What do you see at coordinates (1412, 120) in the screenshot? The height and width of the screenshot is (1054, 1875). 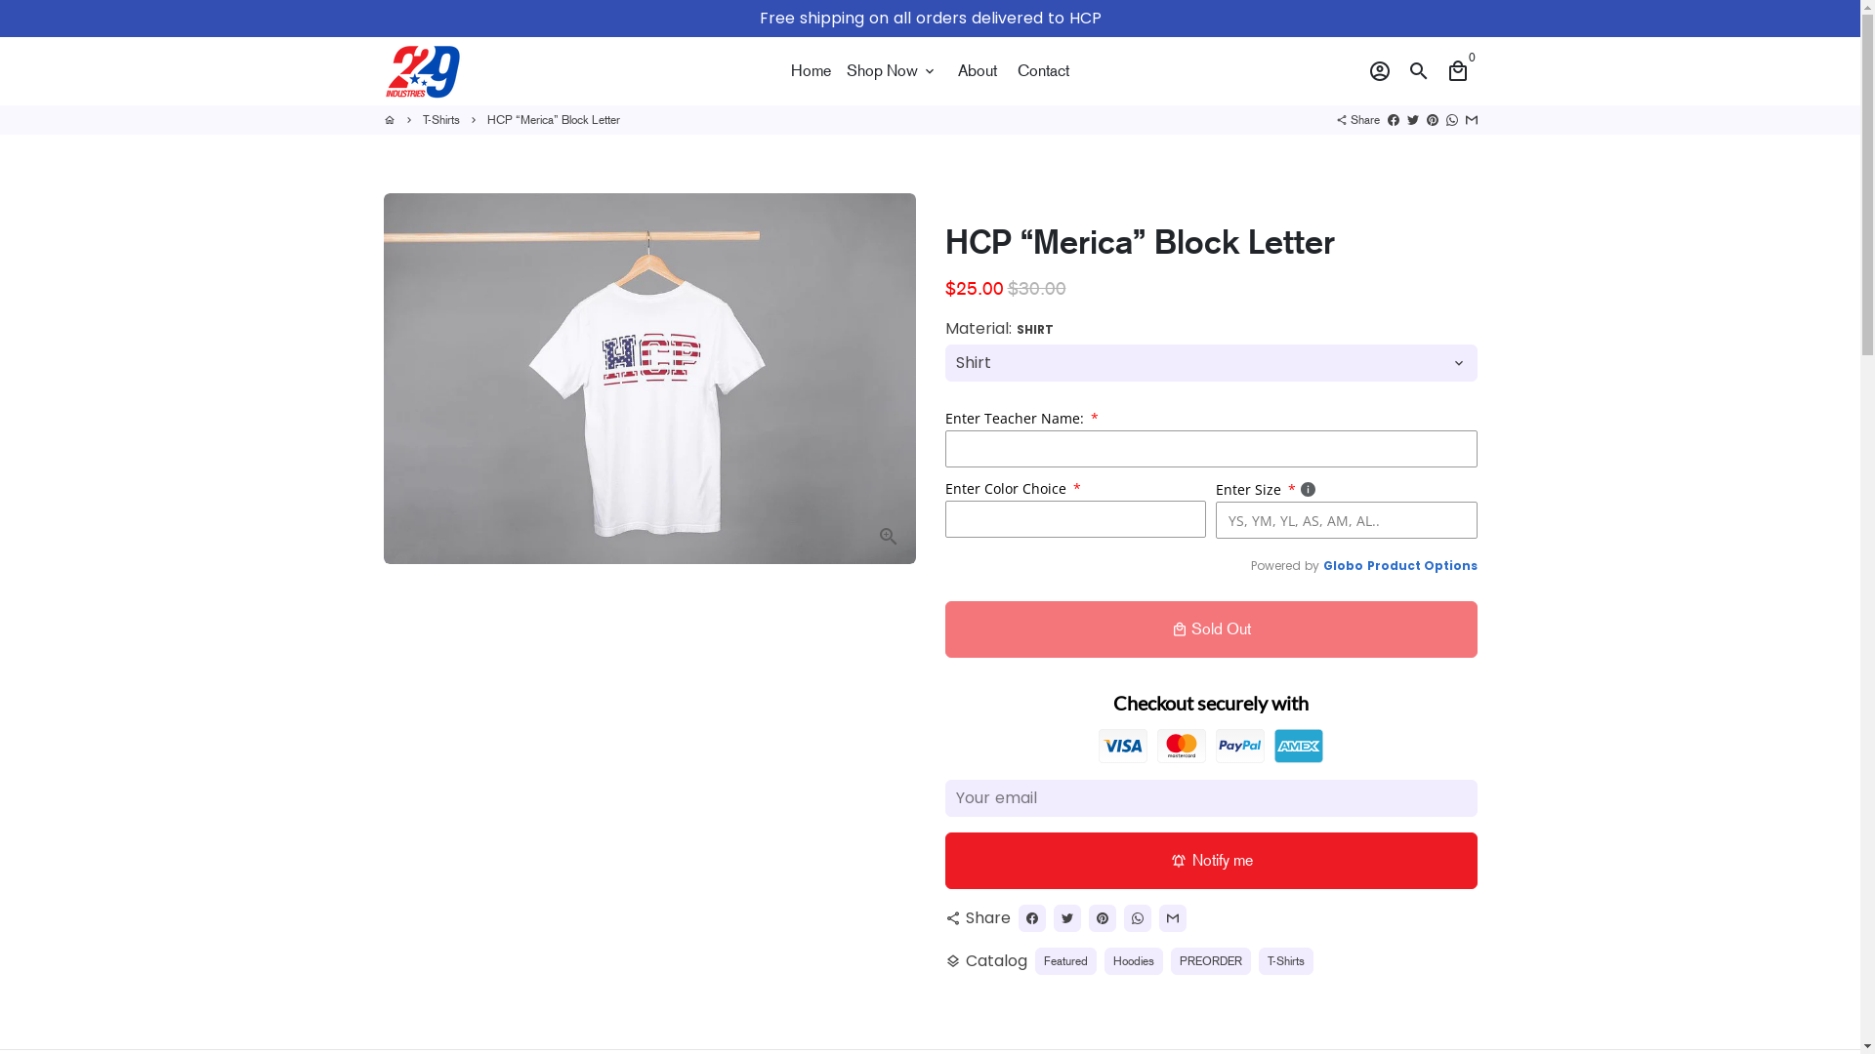 I see `Tweet on Twitter` at bounding box center [1412, 120].